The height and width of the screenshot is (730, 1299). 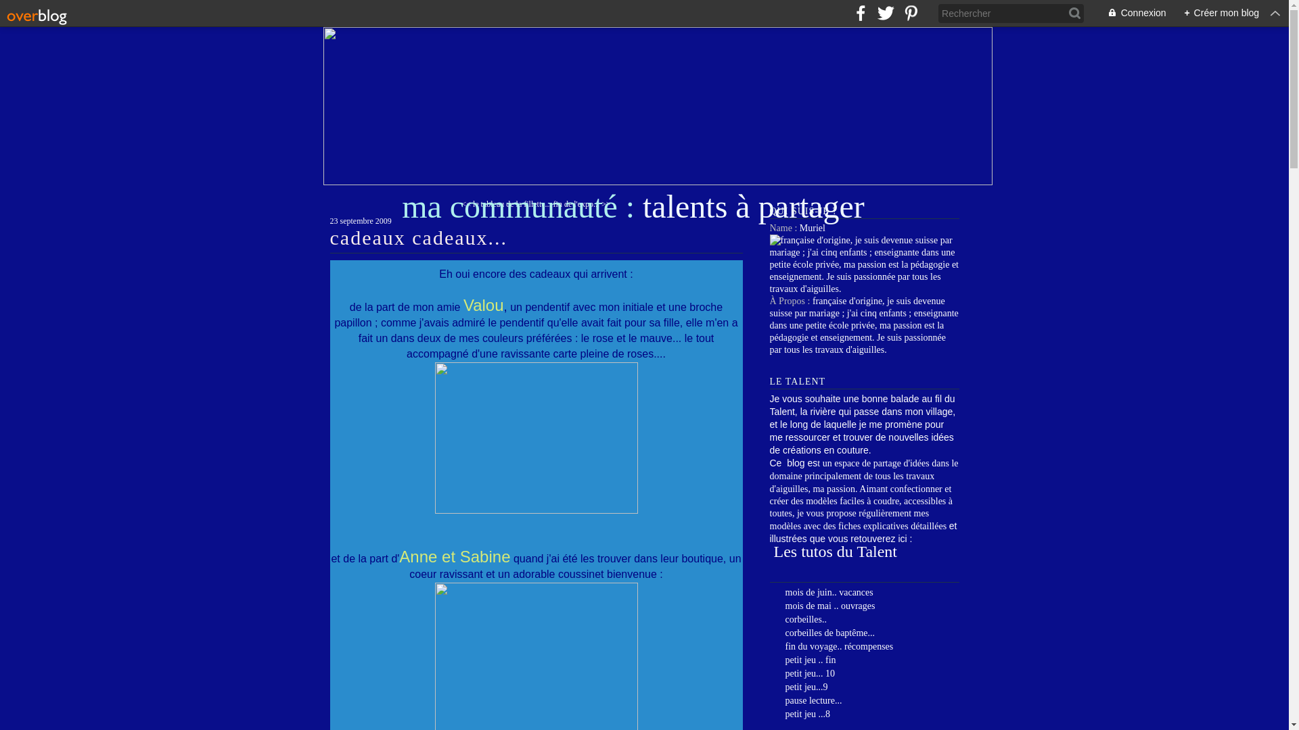 What do you see at coordinates (419, 238) in the screenshot?
I see `cadeaux cadeaux...` at bounding box center [419, 238].